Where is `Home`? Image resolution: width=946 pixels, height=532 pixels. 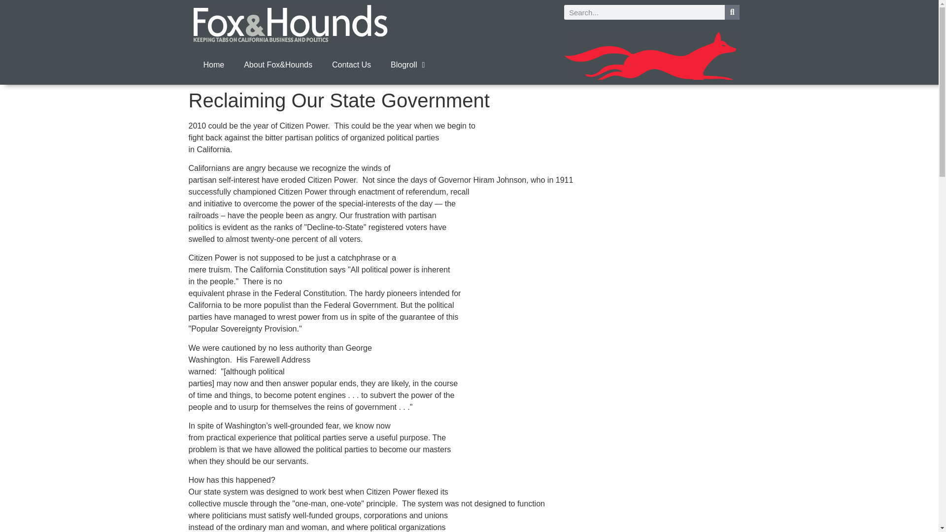
Home is located at coordinates (213, 65).